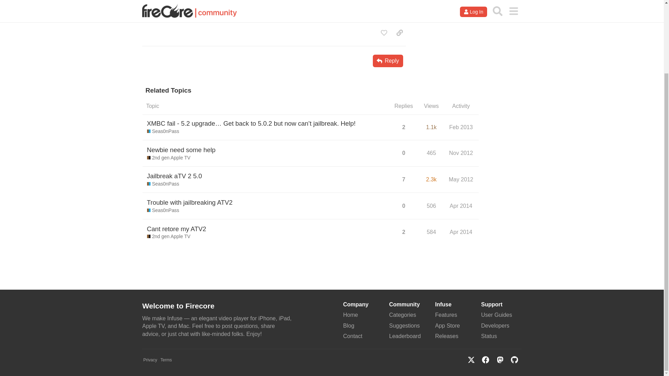 Image resolution: width=669 pixels, height=376 pixels. Describe the element at coordinates (431, 127) in the screenshot. I see `this topic has been viewed 1120 times` at that location.